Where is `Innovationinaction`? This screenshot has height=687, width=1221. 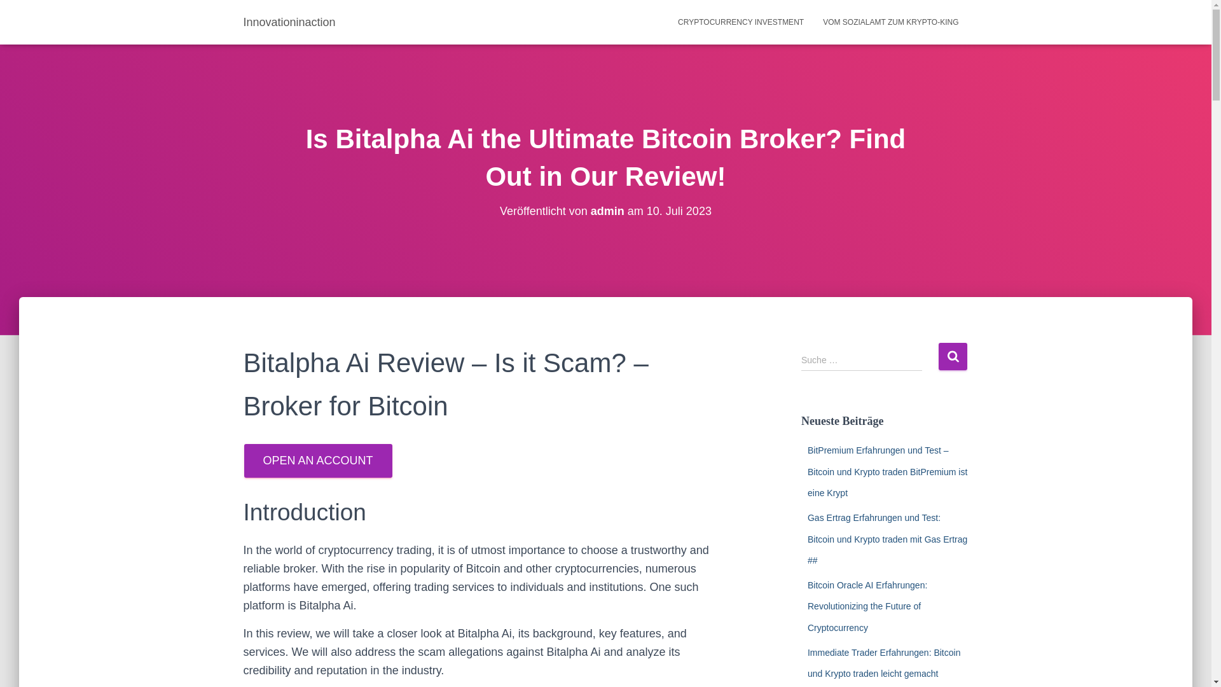 Innovationinaction is located at coordinates (290, 22).